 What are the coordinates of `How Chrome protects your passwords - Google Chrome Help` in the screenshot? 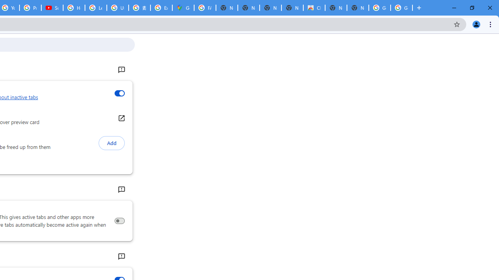 It's located at (74, 8).